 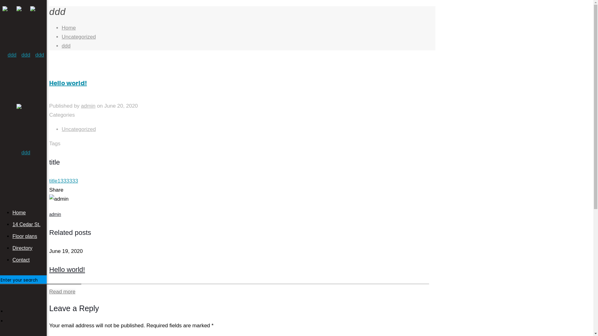 I want to click on Home, so click(x=69, y=28).